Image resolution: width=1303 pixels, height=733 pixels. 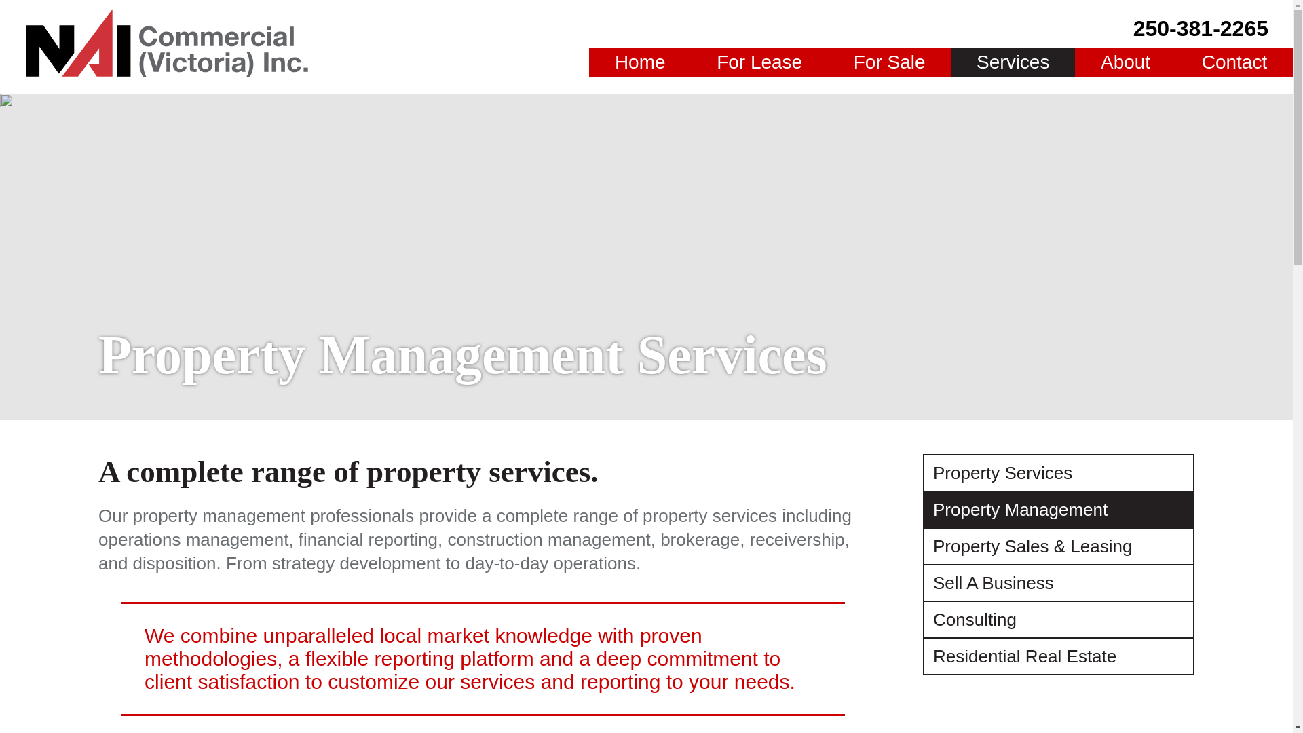 What do you see at coordinates (1125, 62) in the screenshot?
I see `About` at bounding box center [1125, 62].